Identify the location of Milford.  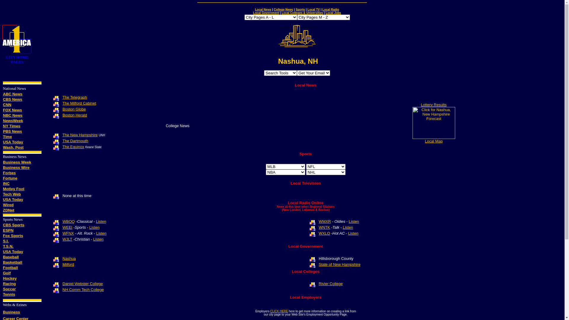
(68, 264).